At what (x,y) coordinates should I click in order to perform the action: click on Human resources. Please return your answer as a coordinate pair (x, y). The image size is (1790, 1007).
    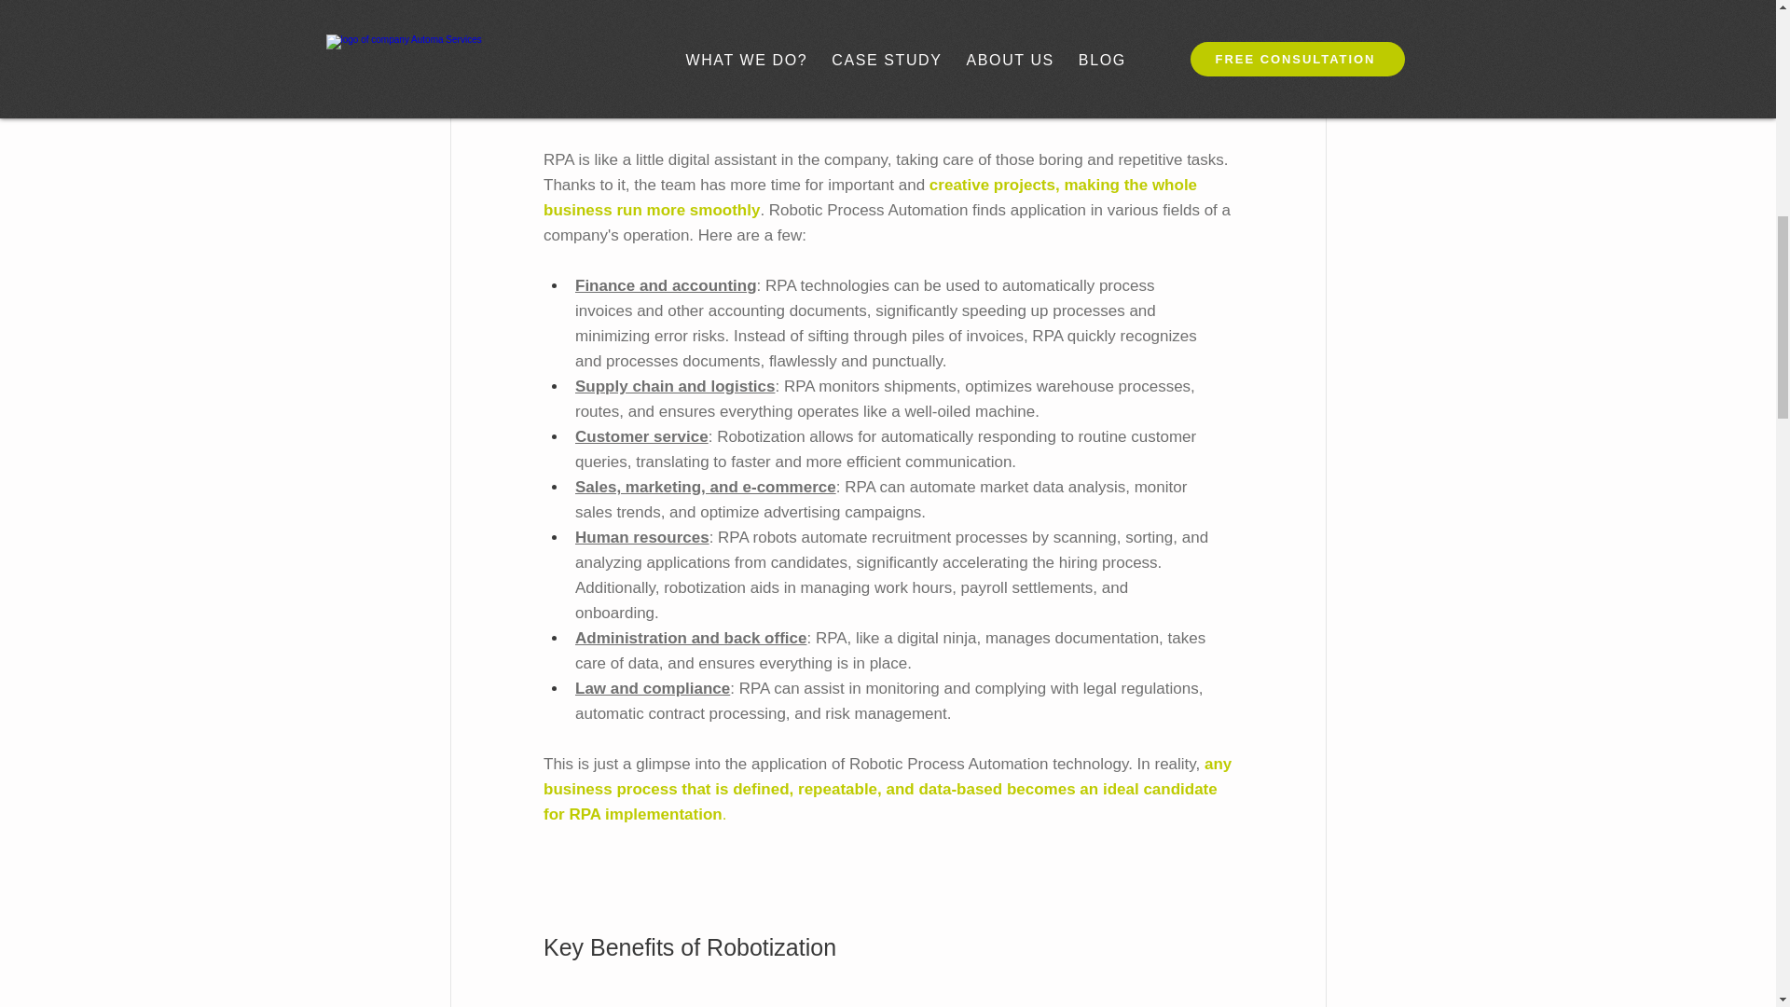
    Looking at the image, I should click on (641, 537).